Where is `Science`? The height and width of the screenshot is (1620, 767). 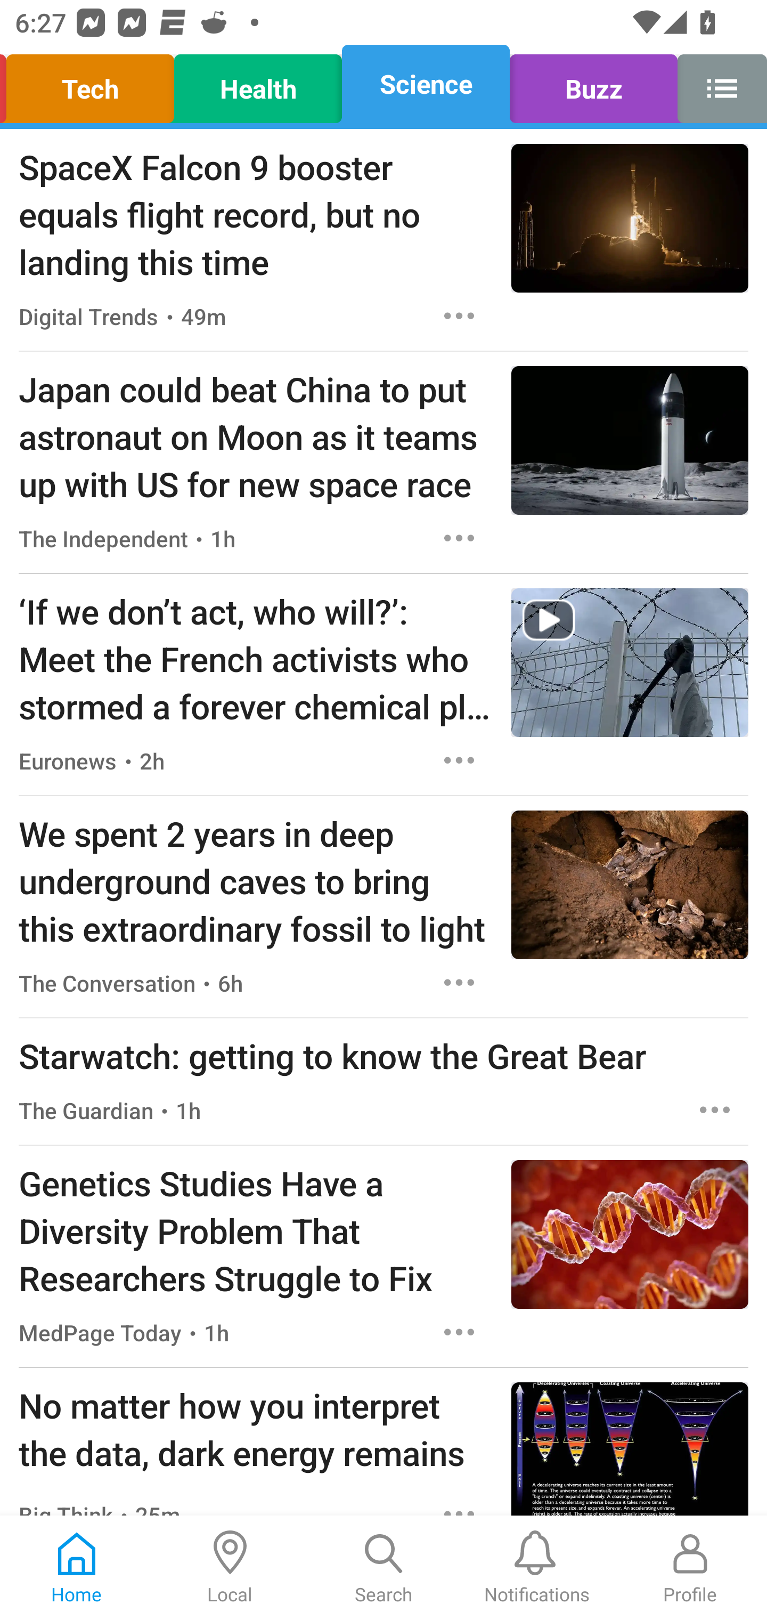
Science is located at coordinates (425, 84).